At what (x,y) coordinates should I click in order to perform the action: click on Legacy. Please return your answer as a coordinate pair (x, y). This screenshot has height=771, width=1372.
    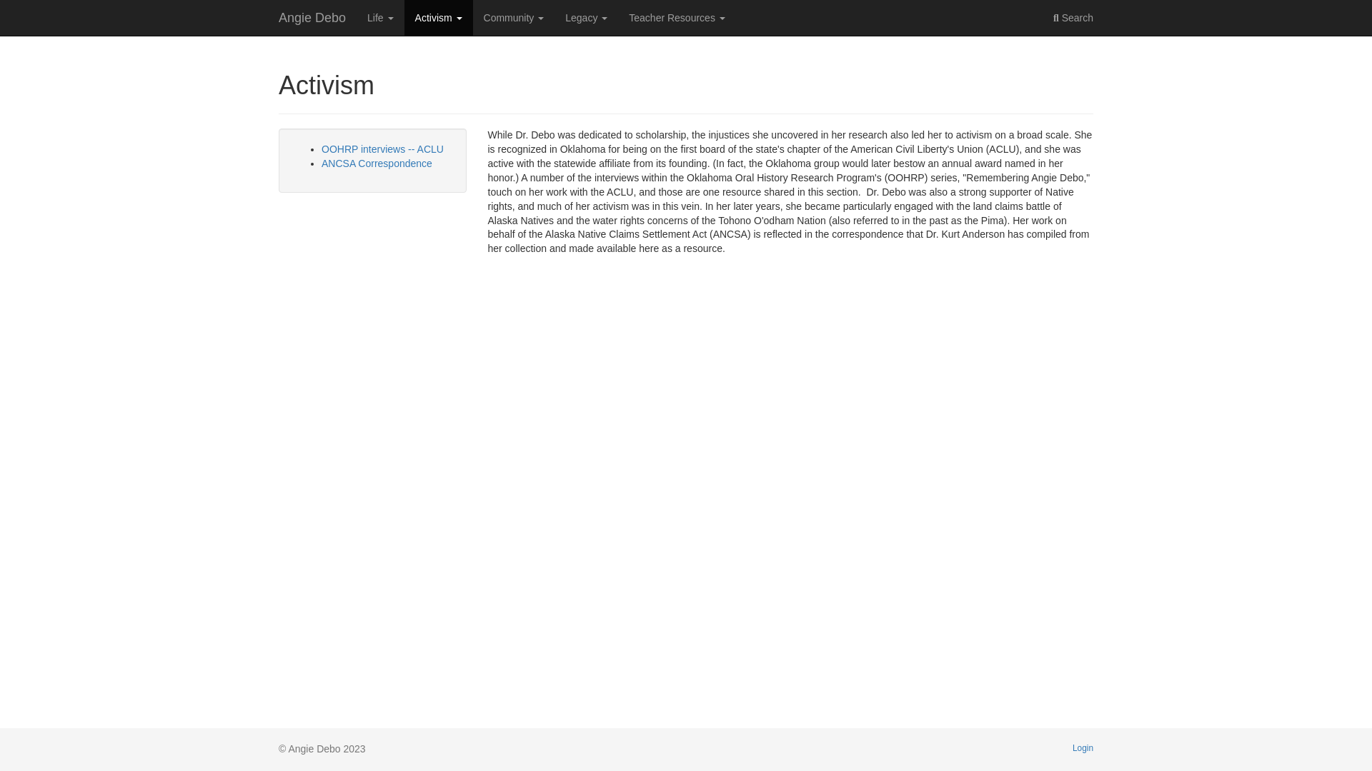
    Looking at the image, I should click on (586, 17).